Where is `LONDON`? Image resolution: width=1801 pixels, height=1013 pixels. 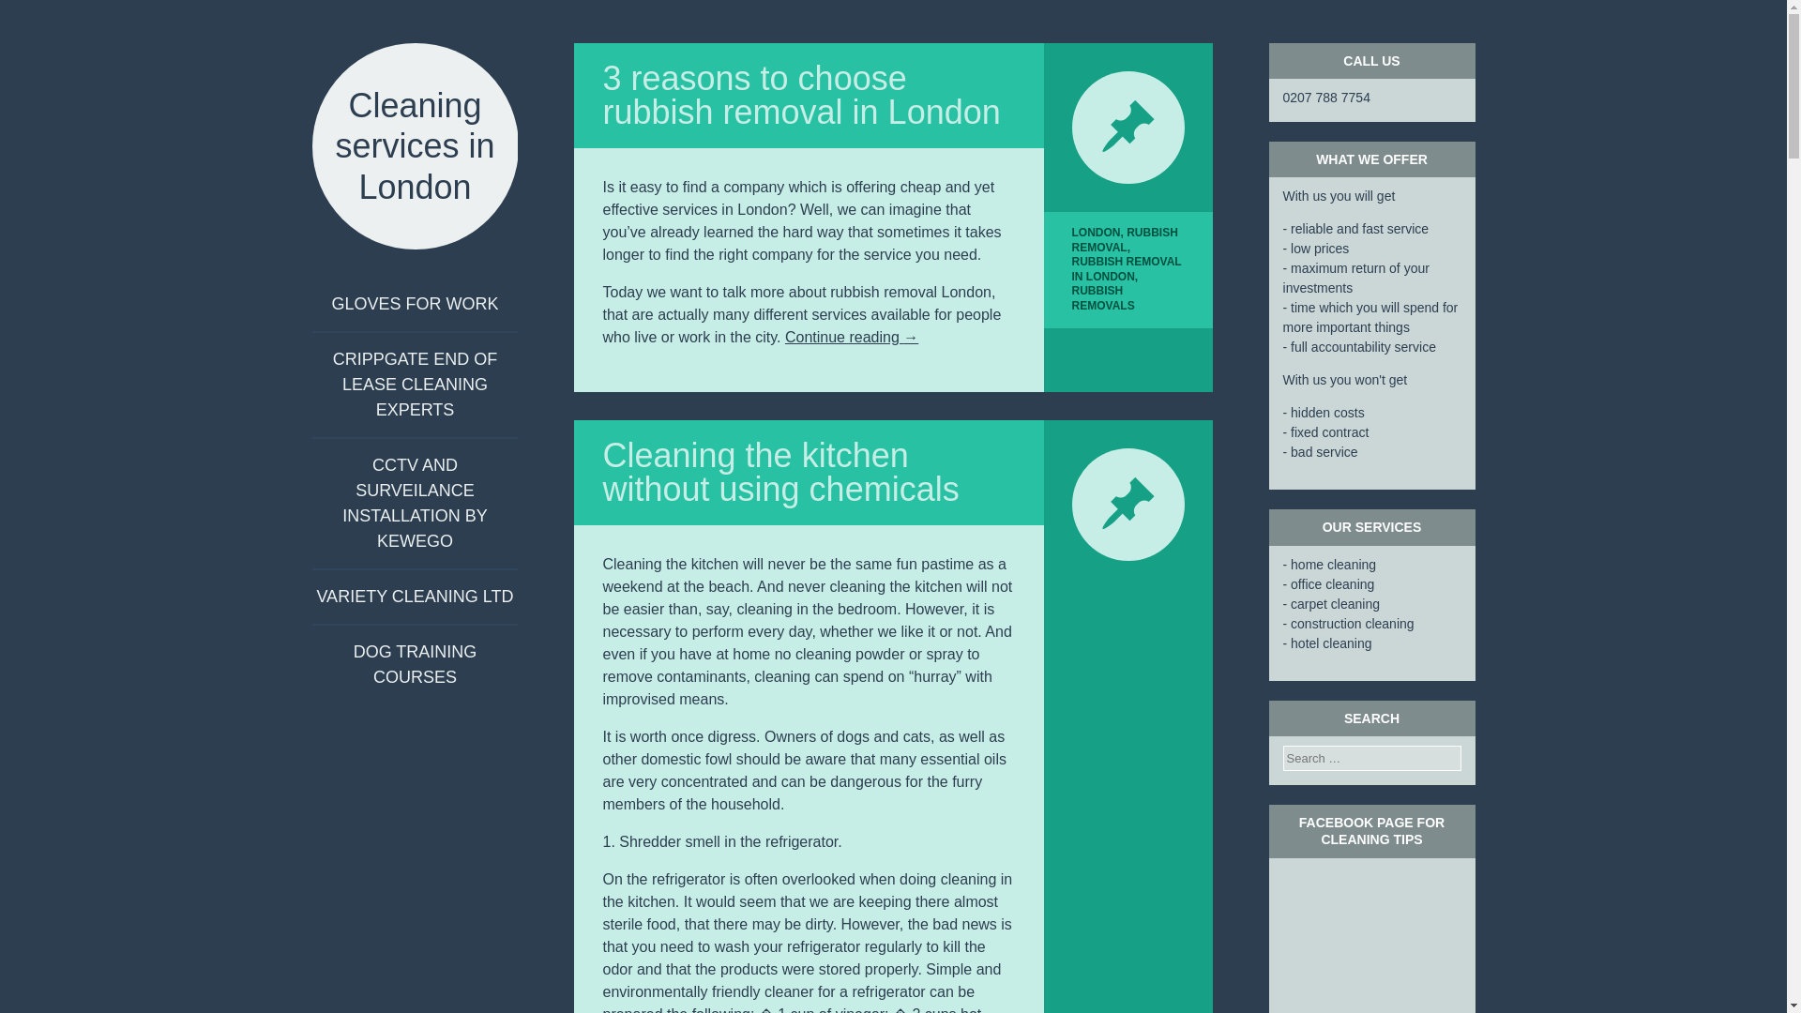 LONDON is located at coordinates (1096, 232).